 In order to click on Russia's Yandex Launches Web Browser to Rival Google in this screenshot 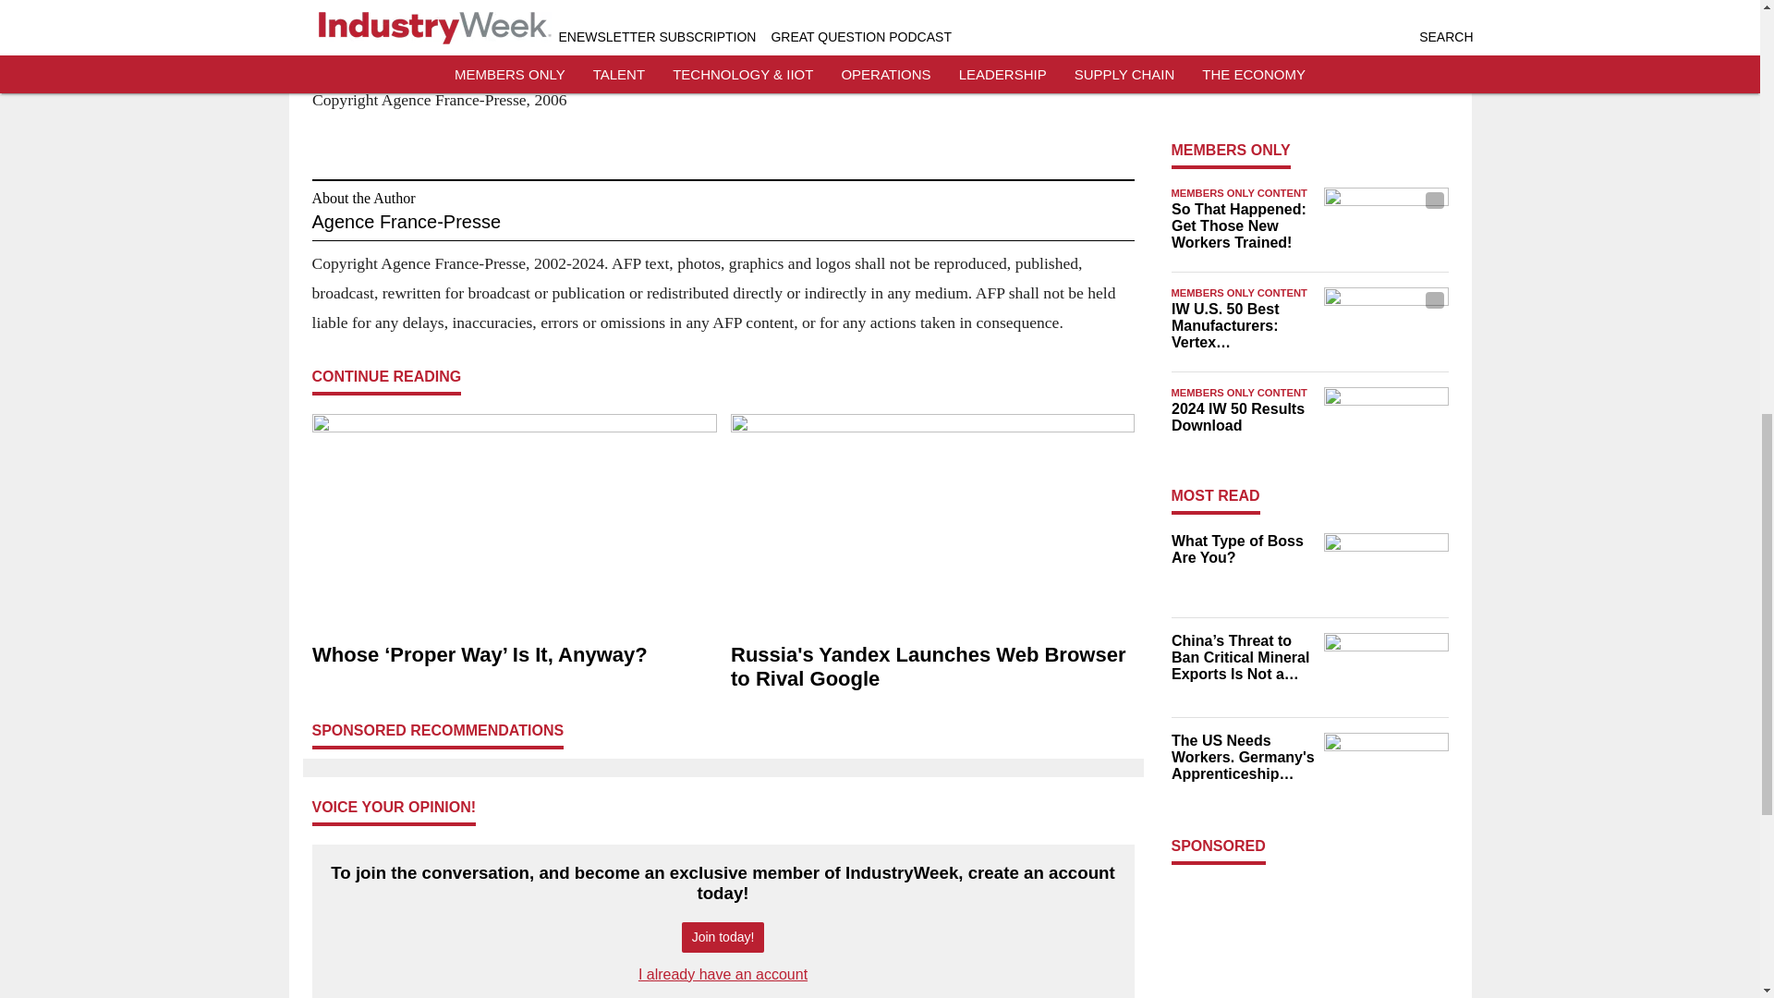, I will do `click(931, 667)`.